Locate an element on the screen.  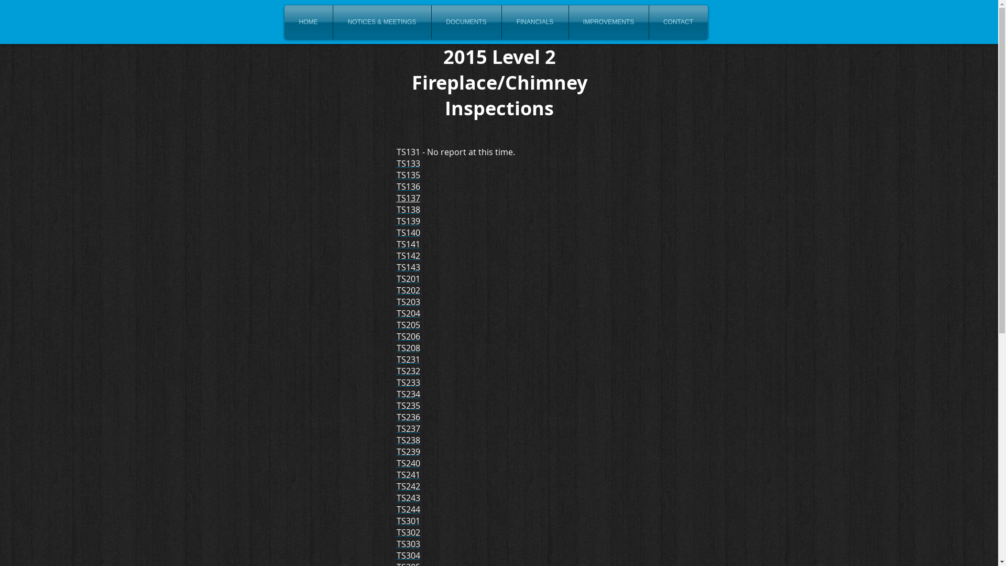
TS202 is located at coordinates (408, 290).